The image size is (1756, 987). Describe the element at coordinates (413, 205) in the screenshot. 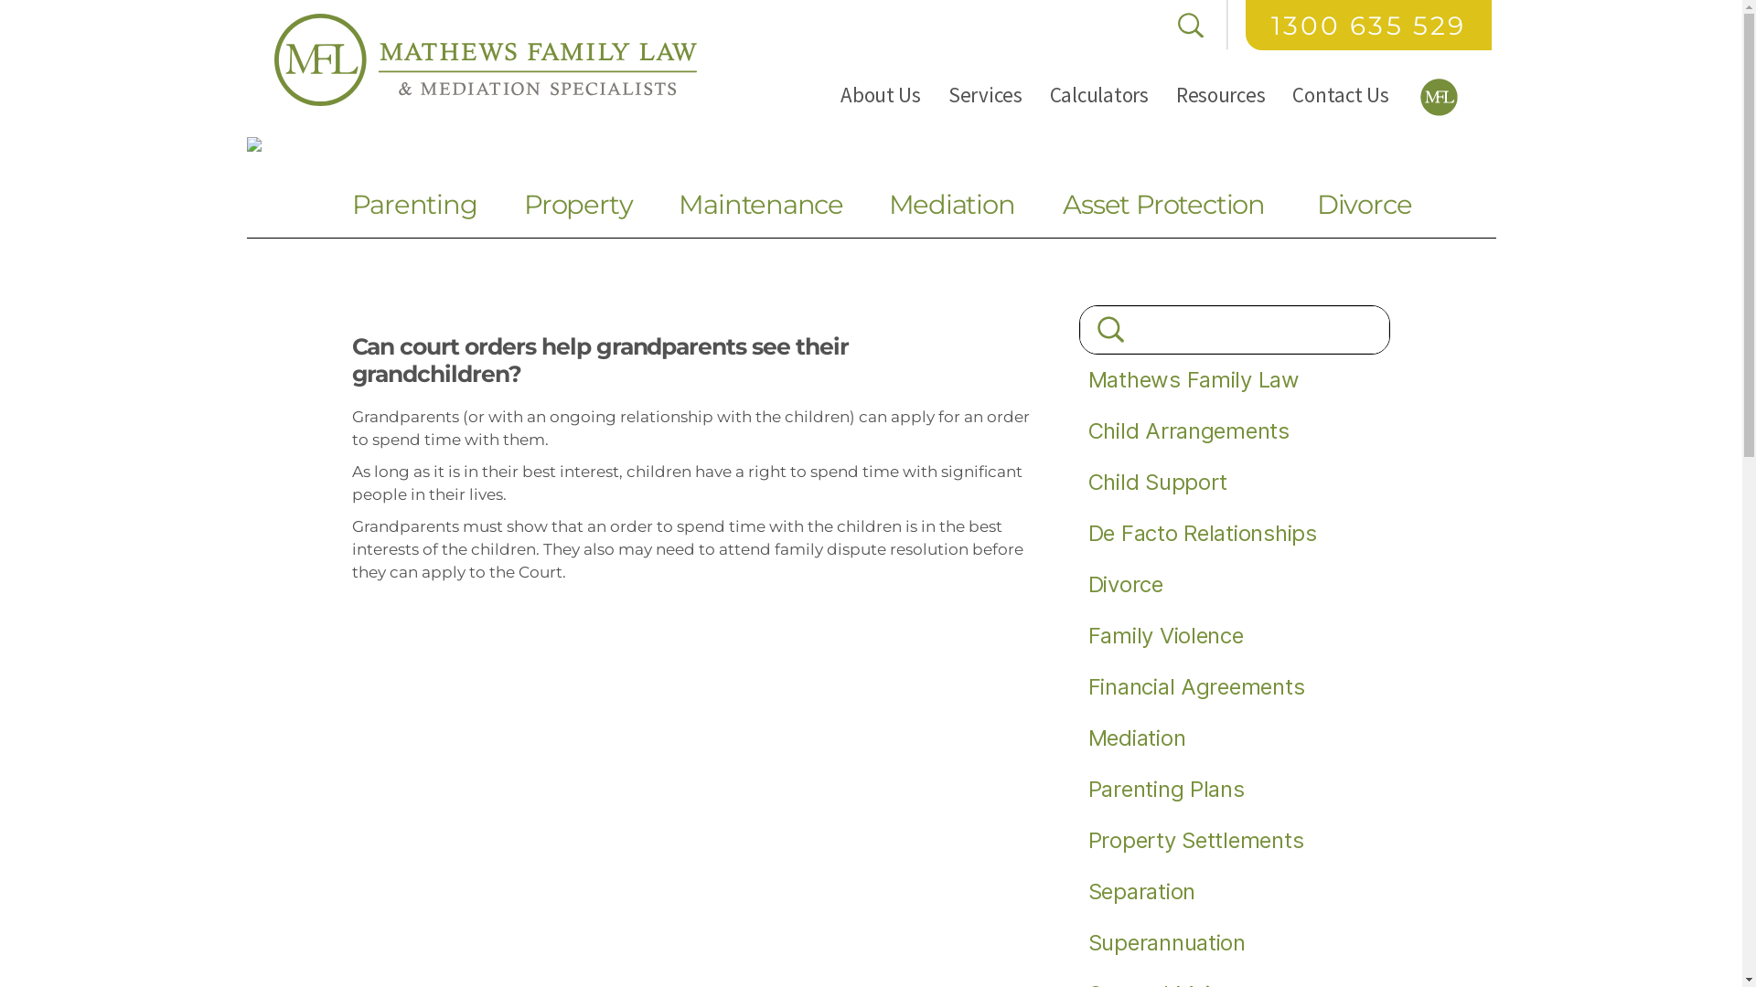

I see `Parenting` at that location.